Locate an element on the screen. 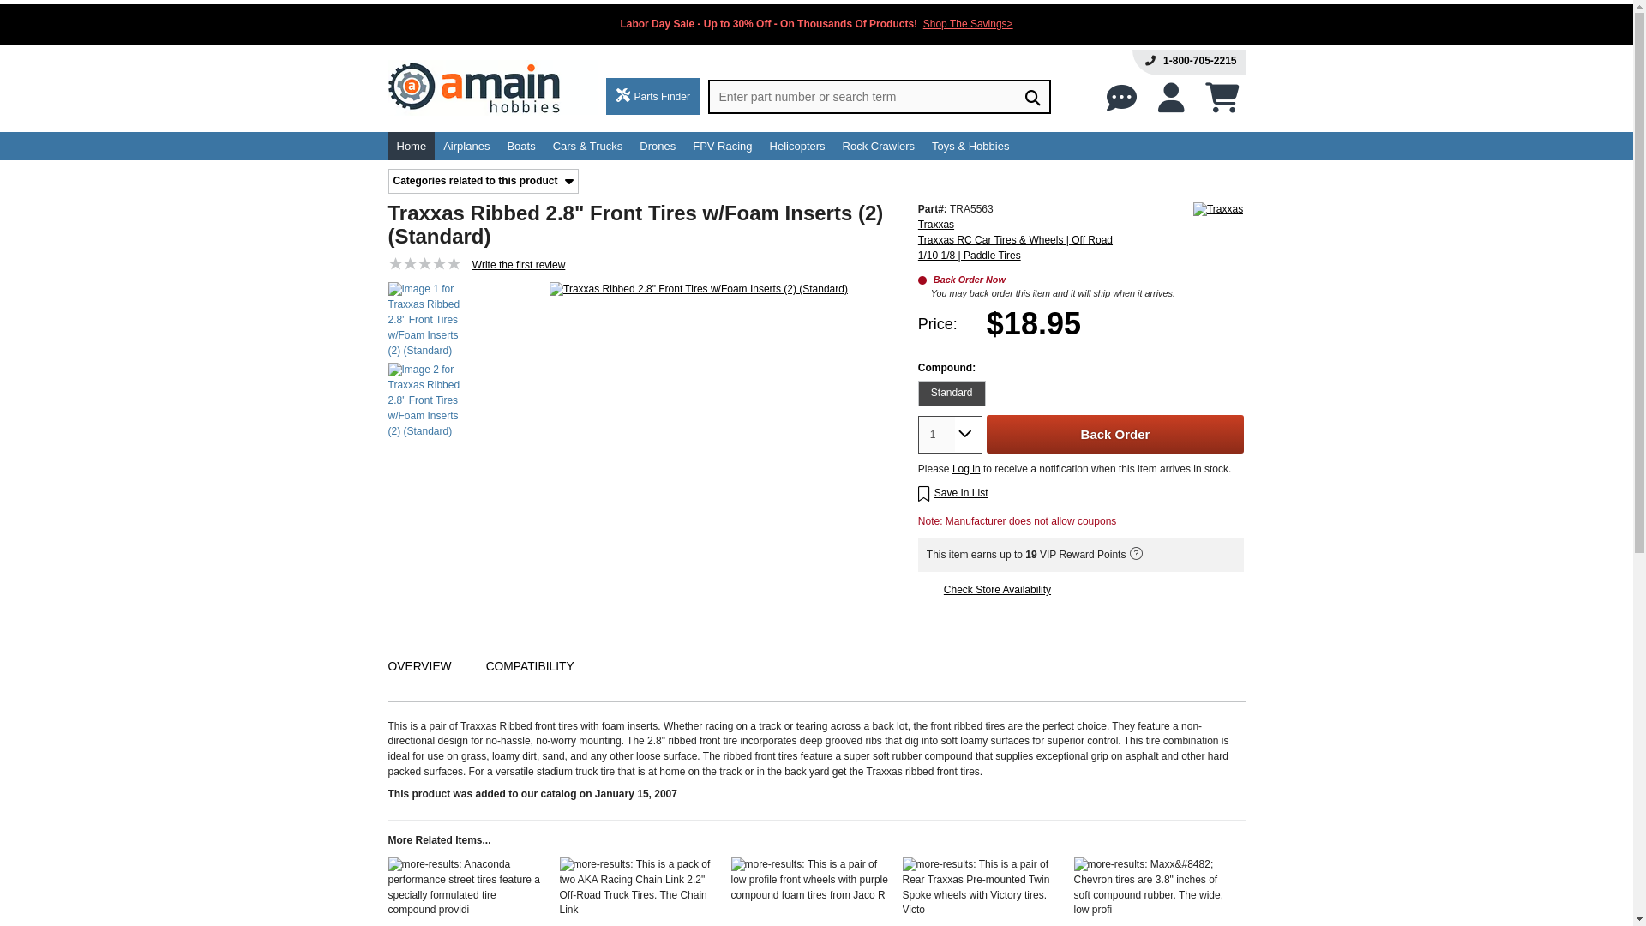  1-800-705-2215 is located at coordinates (1199, 60).